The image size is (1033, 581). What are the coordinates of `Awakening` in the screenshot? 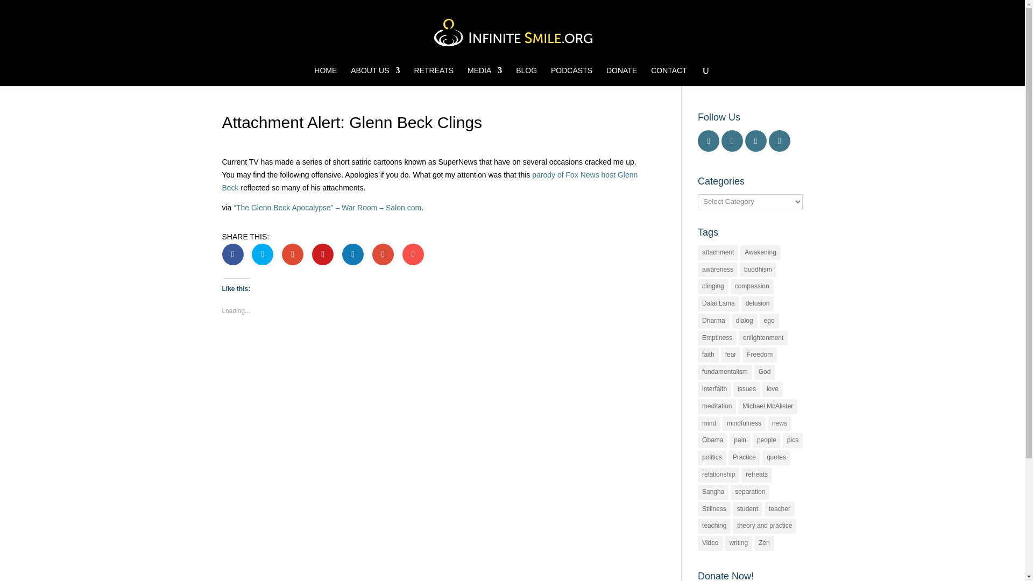 It's located at (761, 252).